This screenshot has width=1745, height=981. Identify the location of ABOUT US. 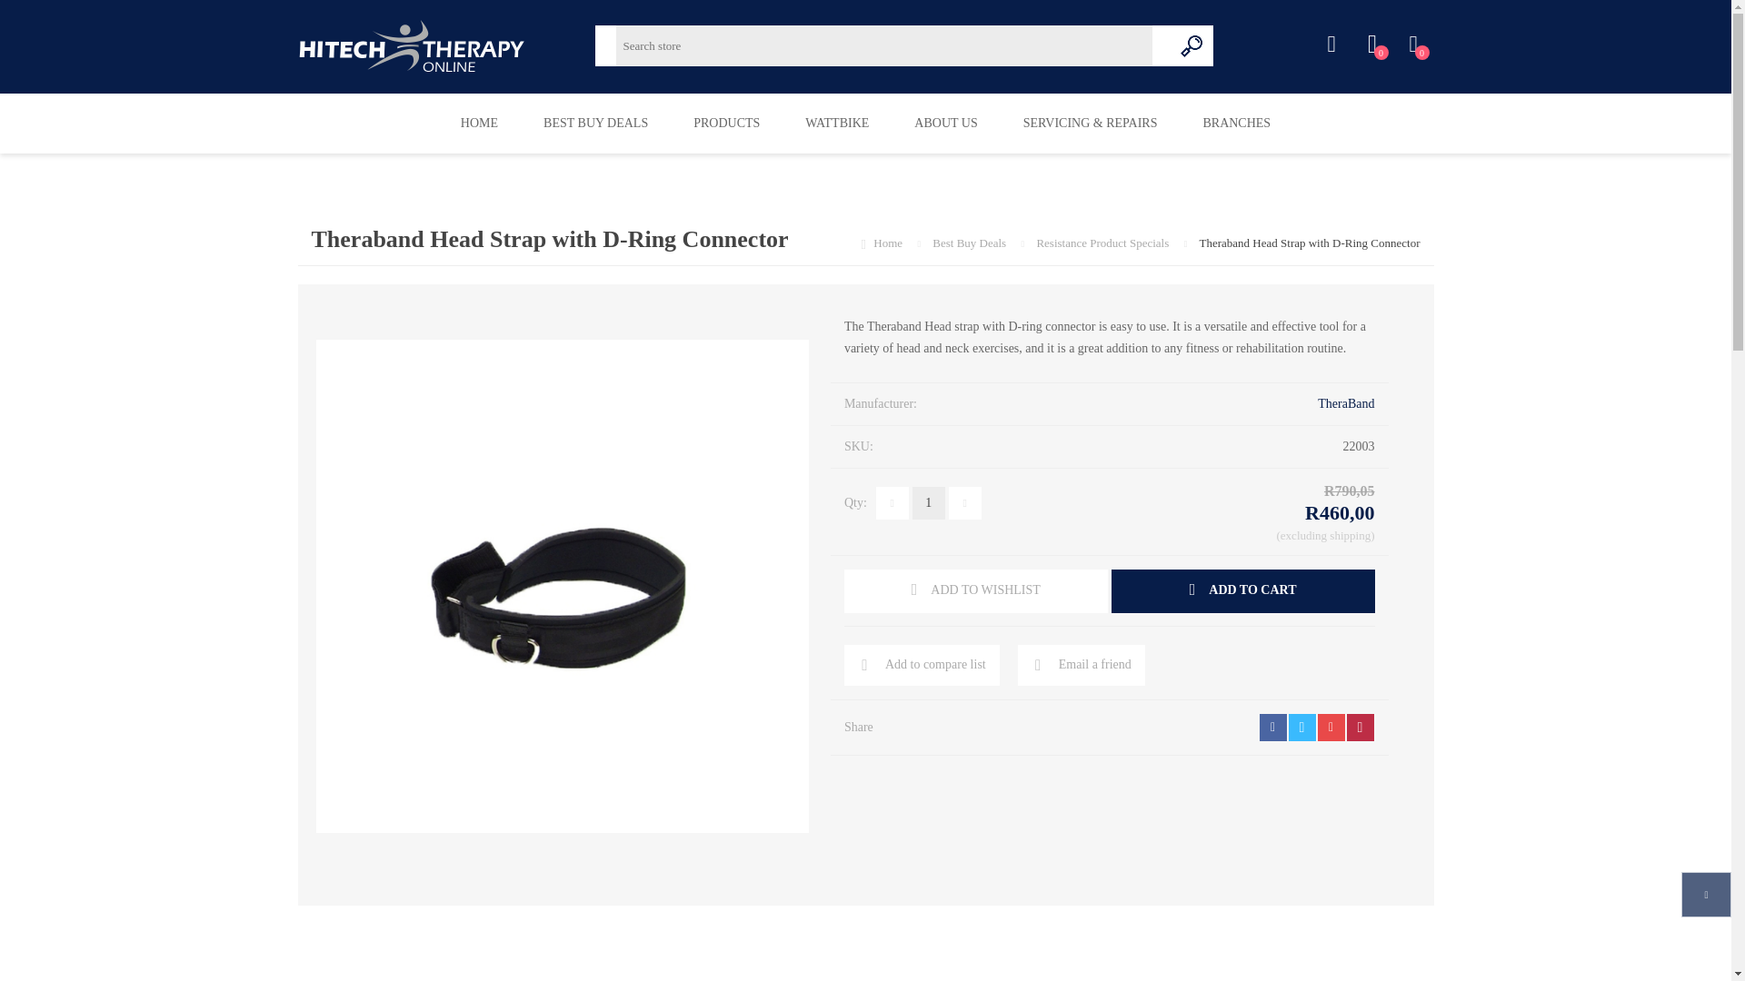
(945, 123).